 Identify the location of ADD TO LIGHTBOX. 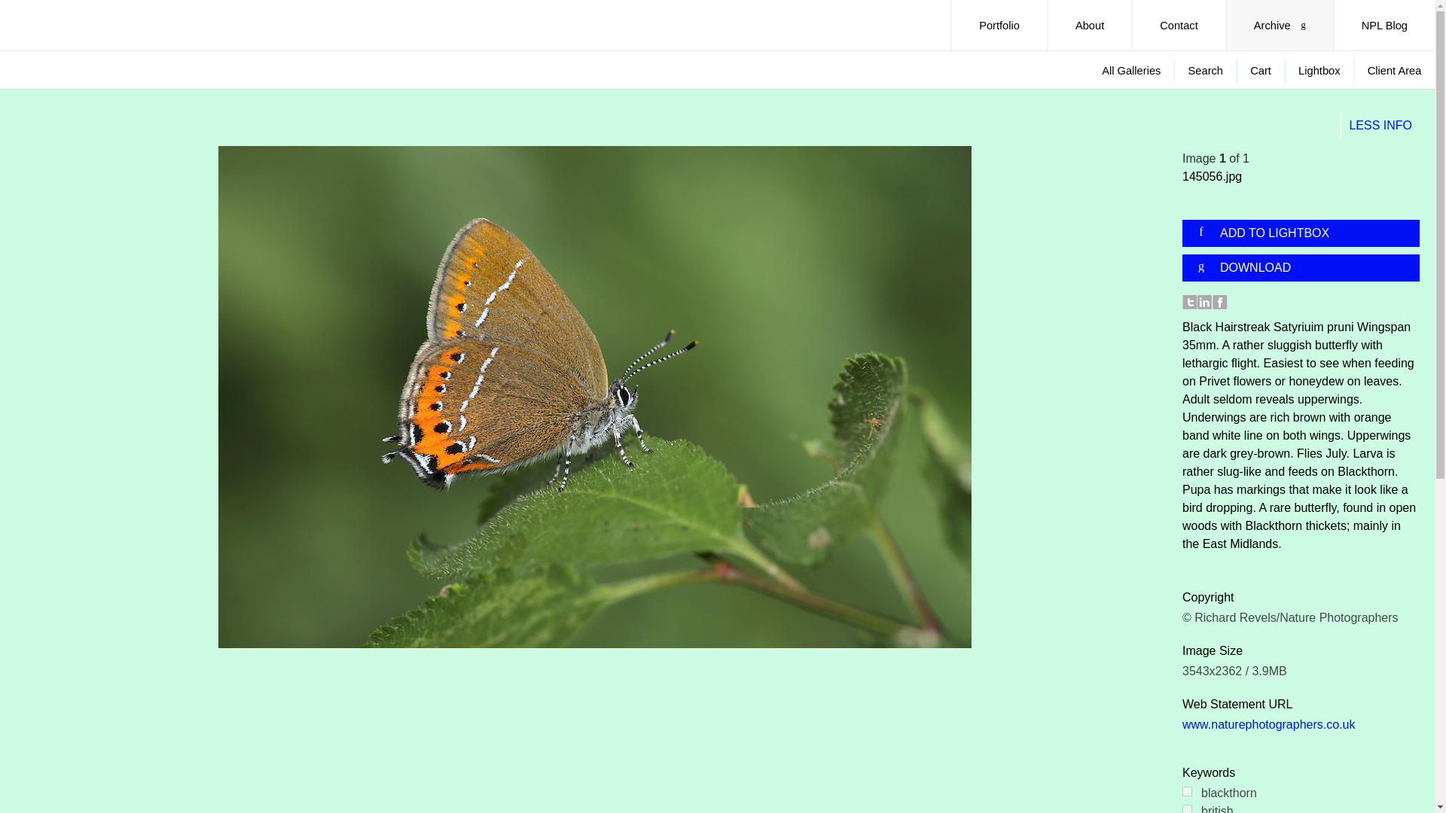
(1307, 233).